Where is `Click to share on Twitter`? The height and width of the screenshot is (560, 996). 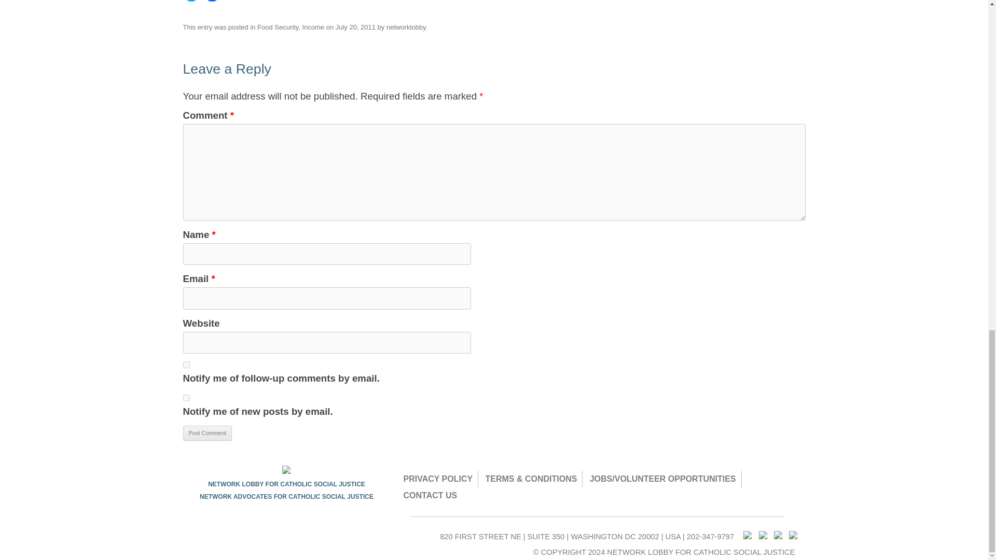 Click to share on Twitter is located at coordinates (191, 1).